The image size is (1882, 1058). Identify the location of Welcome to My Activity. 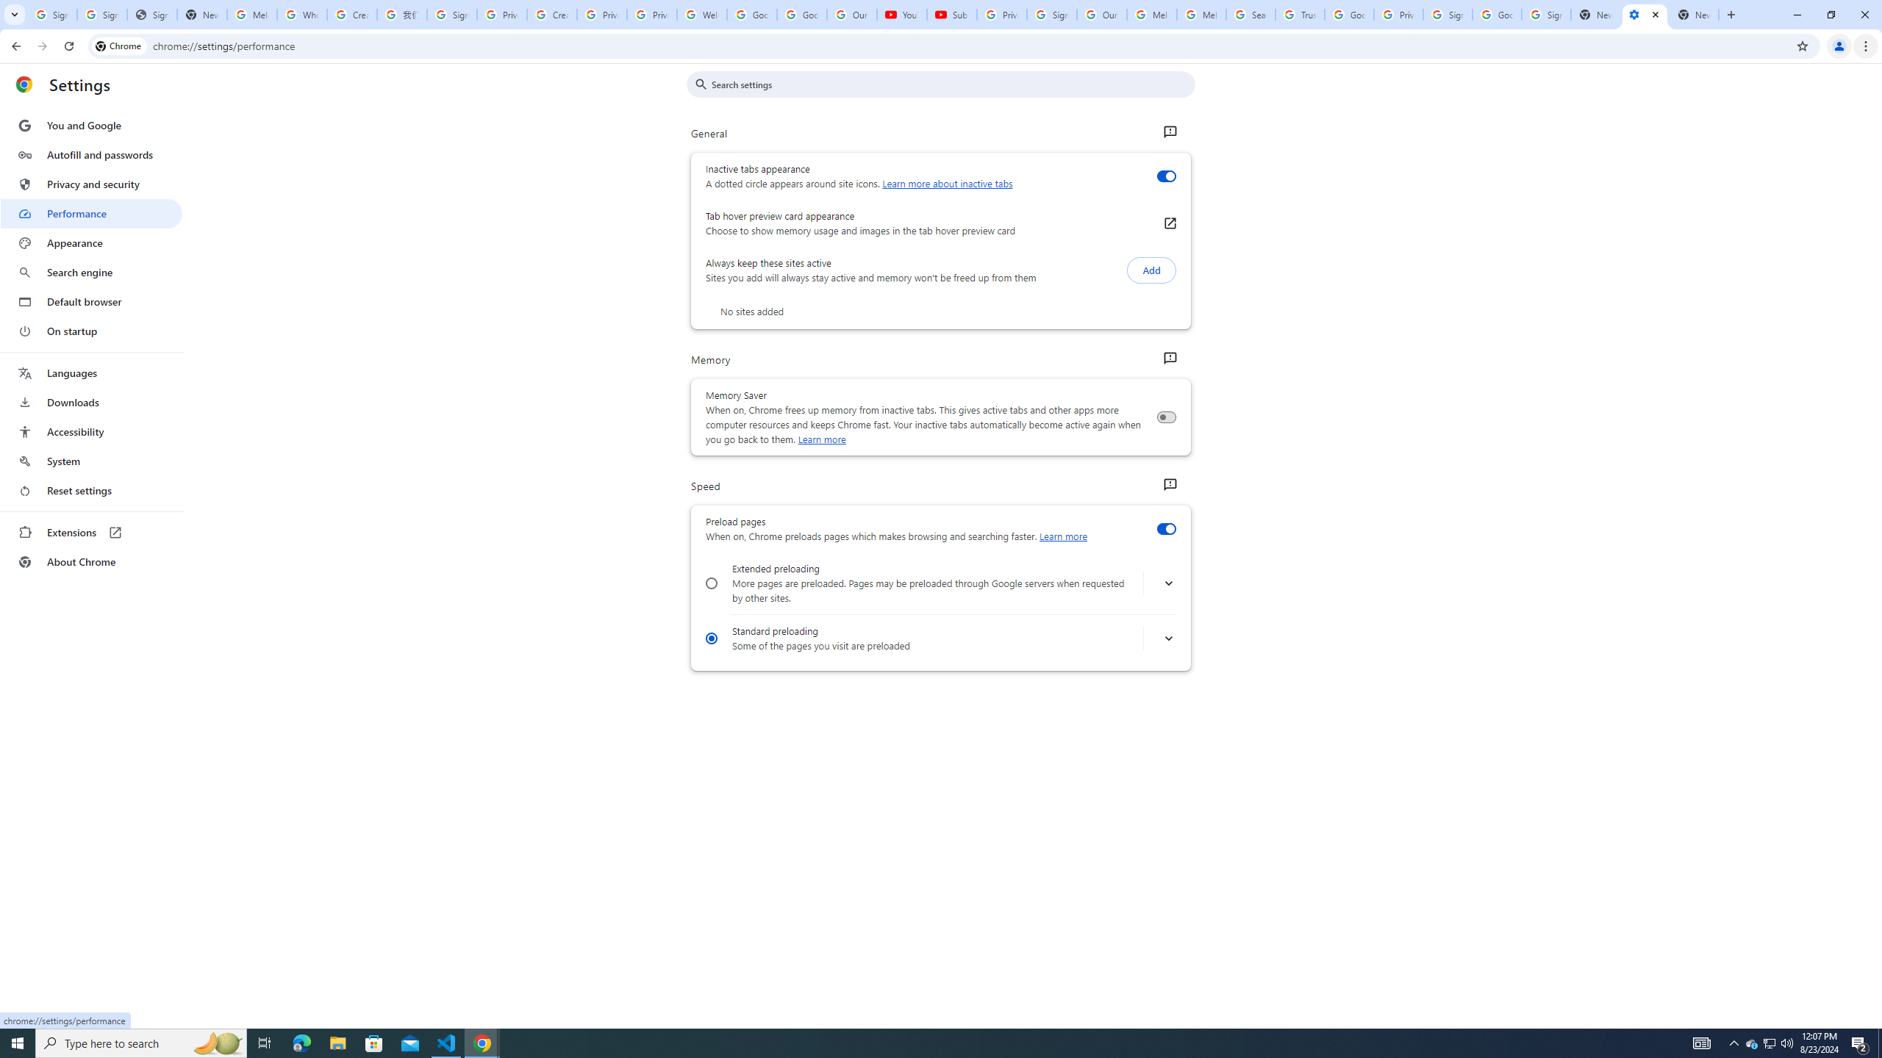
(701, 15).